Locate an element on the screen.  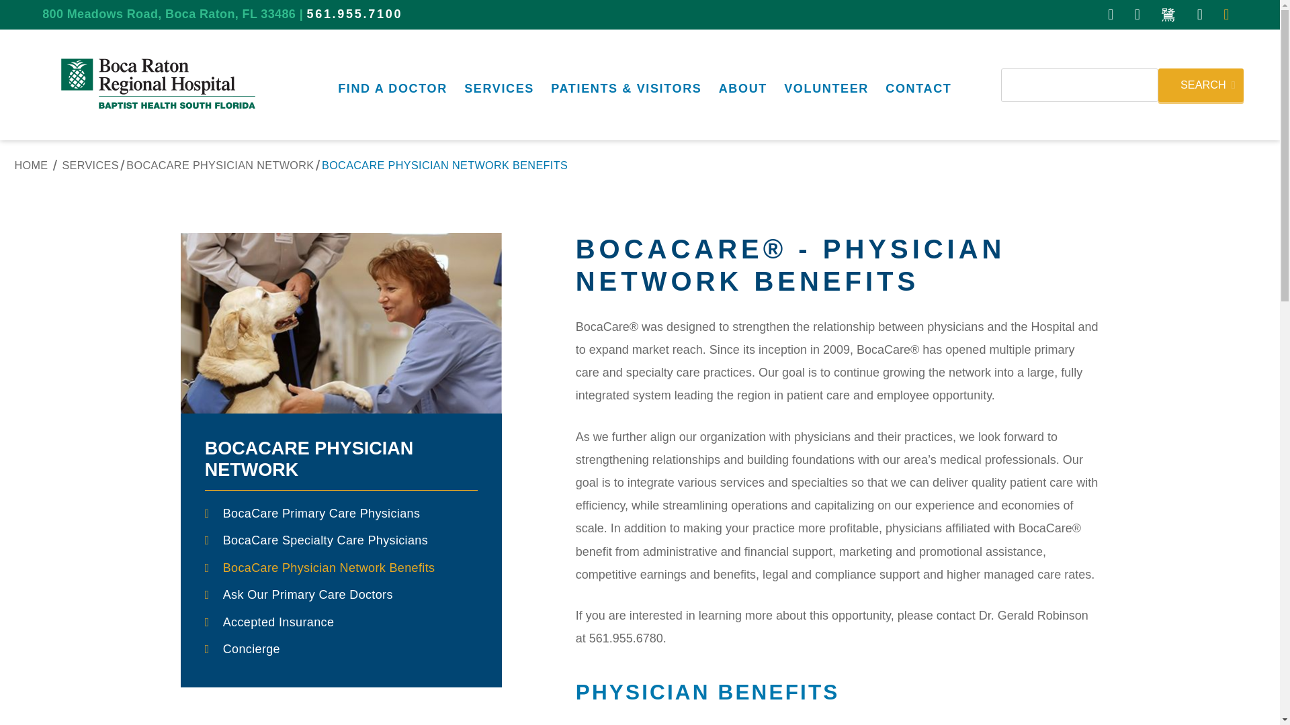
SEARCH is located at coordinates (1201, 85).